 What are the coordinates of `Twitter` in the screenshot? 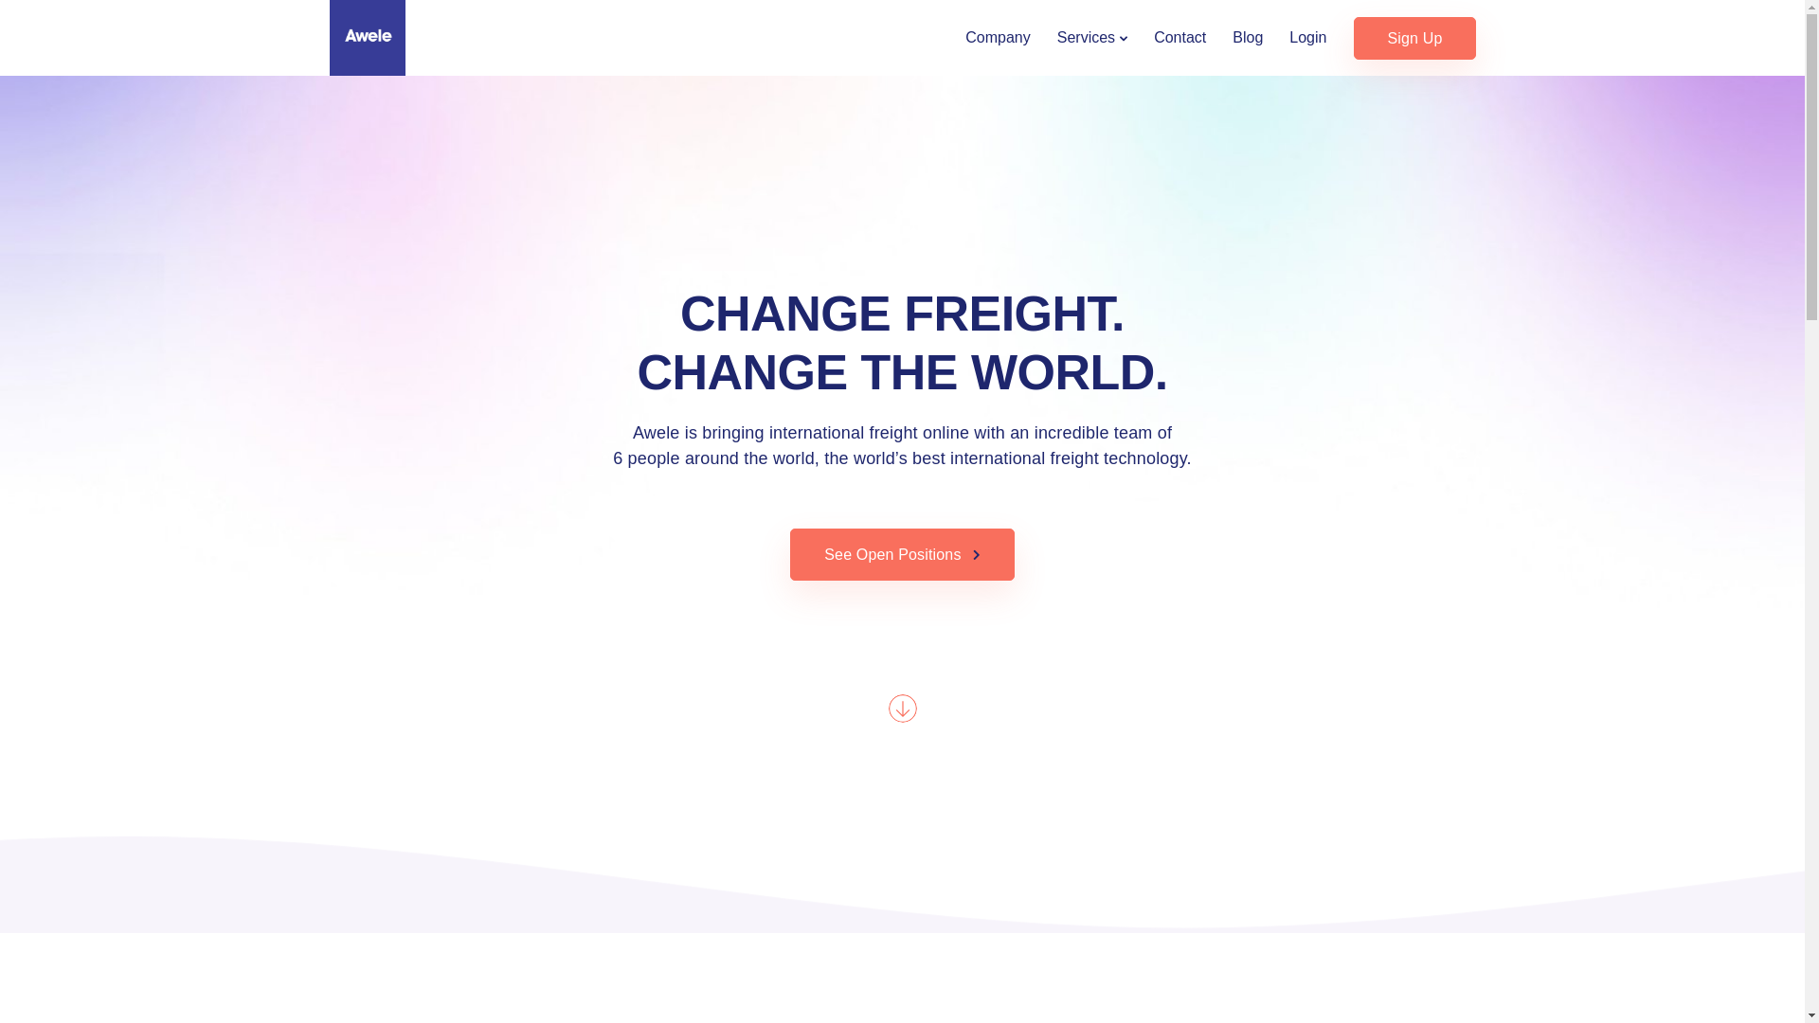 It's located at (447, 847).